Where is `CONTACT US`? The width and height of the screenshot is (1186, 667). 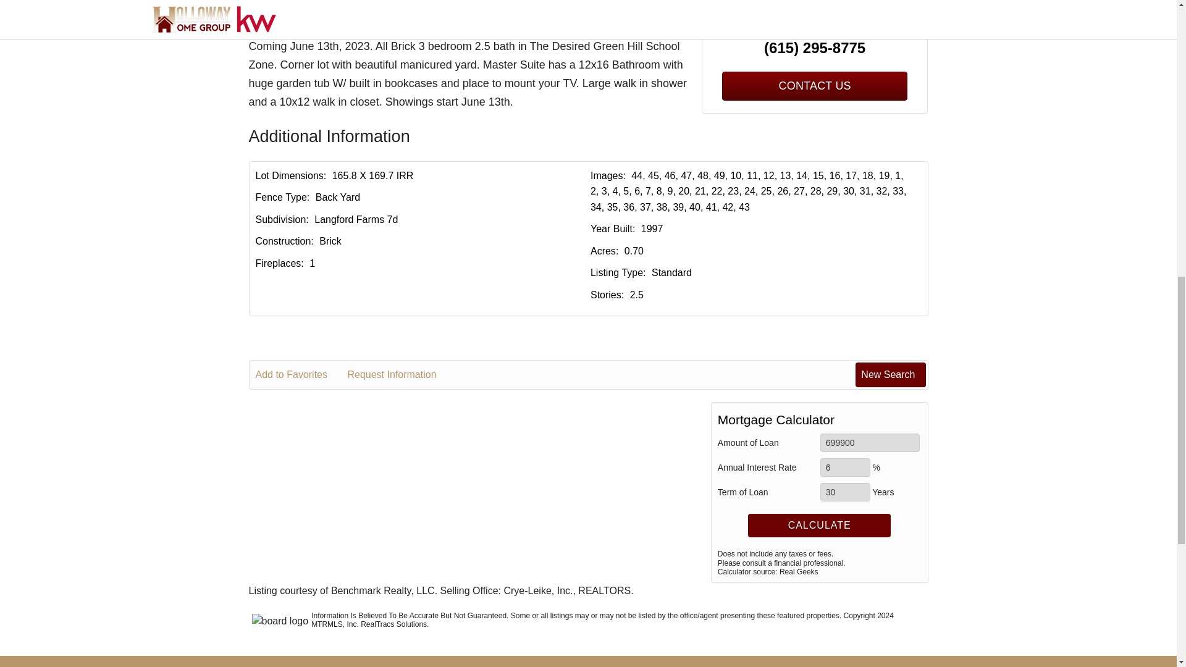 CONTACT US is located at coordinates (814, 86).